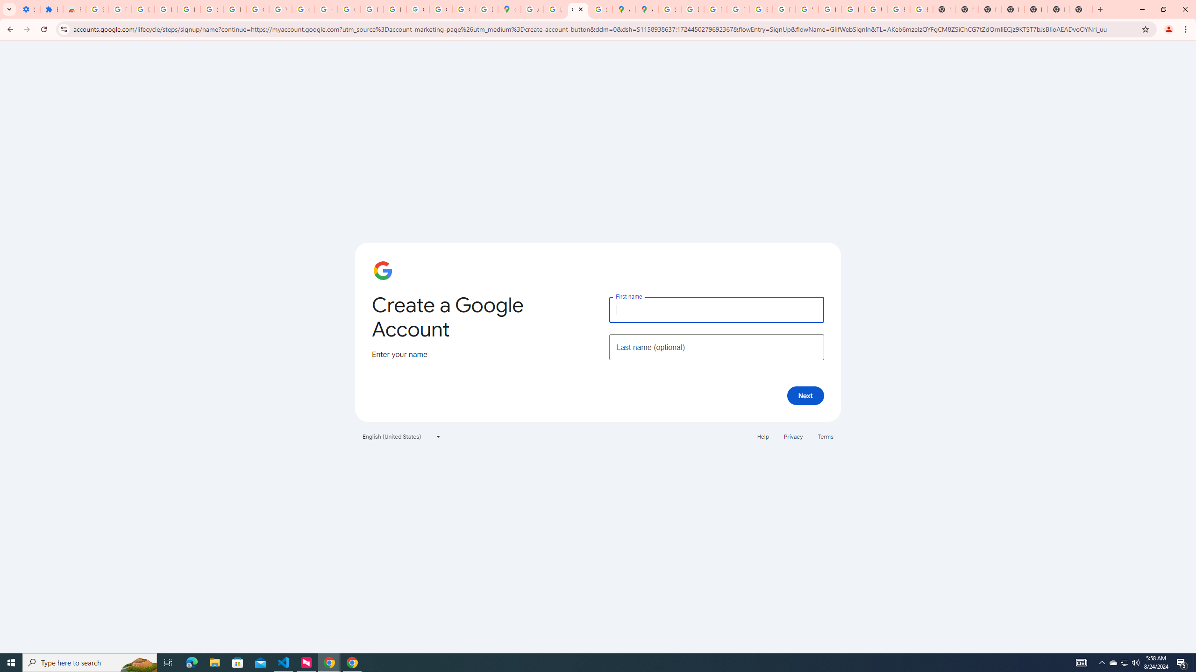 The image size is (1196, 672). Describe the element at coordinates (143, 9) in the screenshot. I see `Delete photos & videos - Computer - Google Photos Help` at that location.